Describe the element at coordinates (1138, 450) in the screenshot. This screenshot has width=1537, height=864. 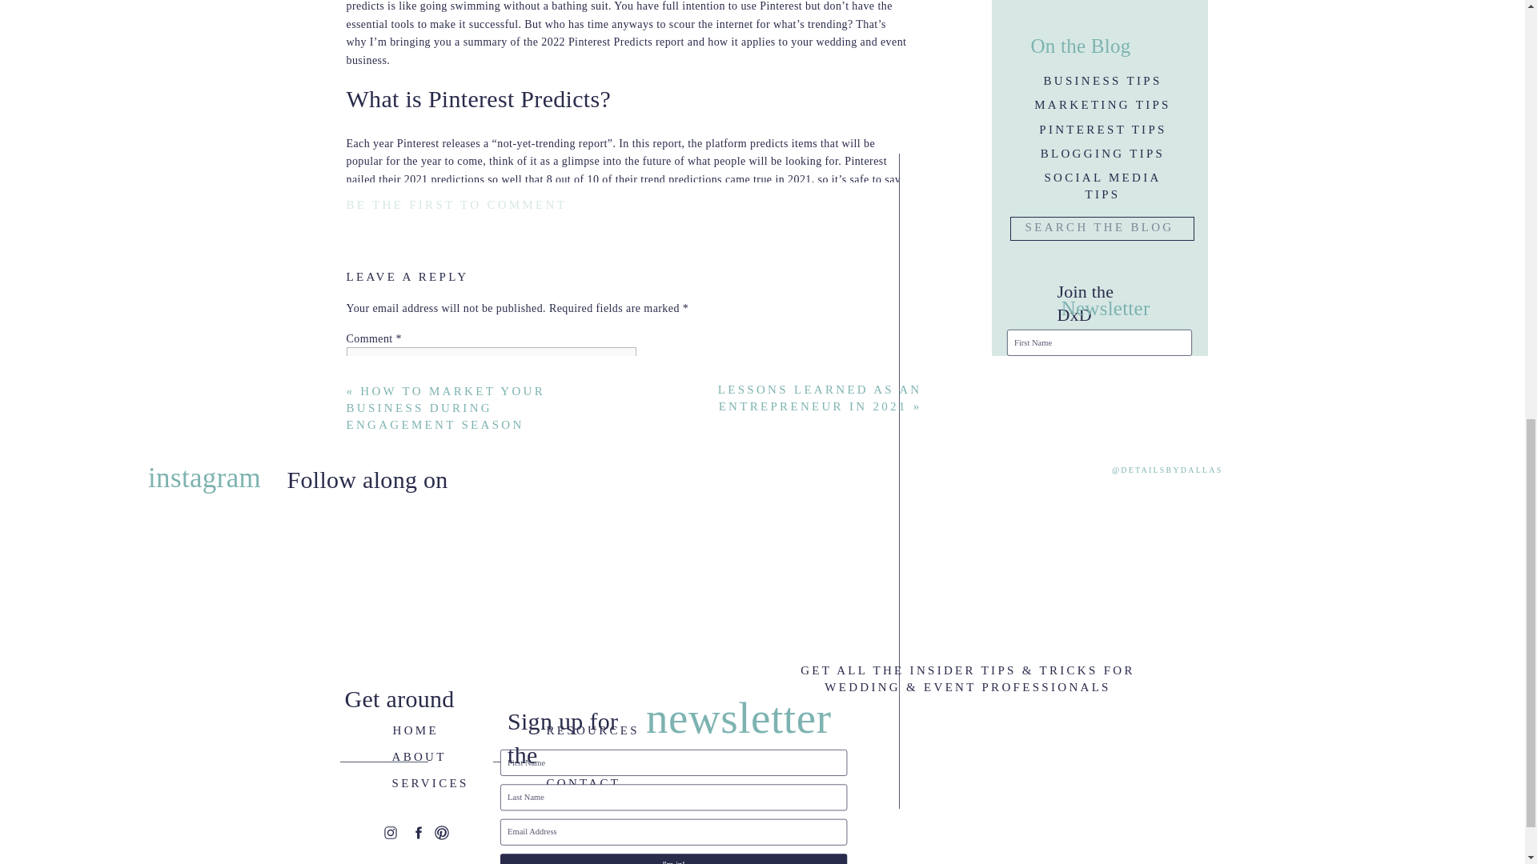
I see `I'm in!` at that location.